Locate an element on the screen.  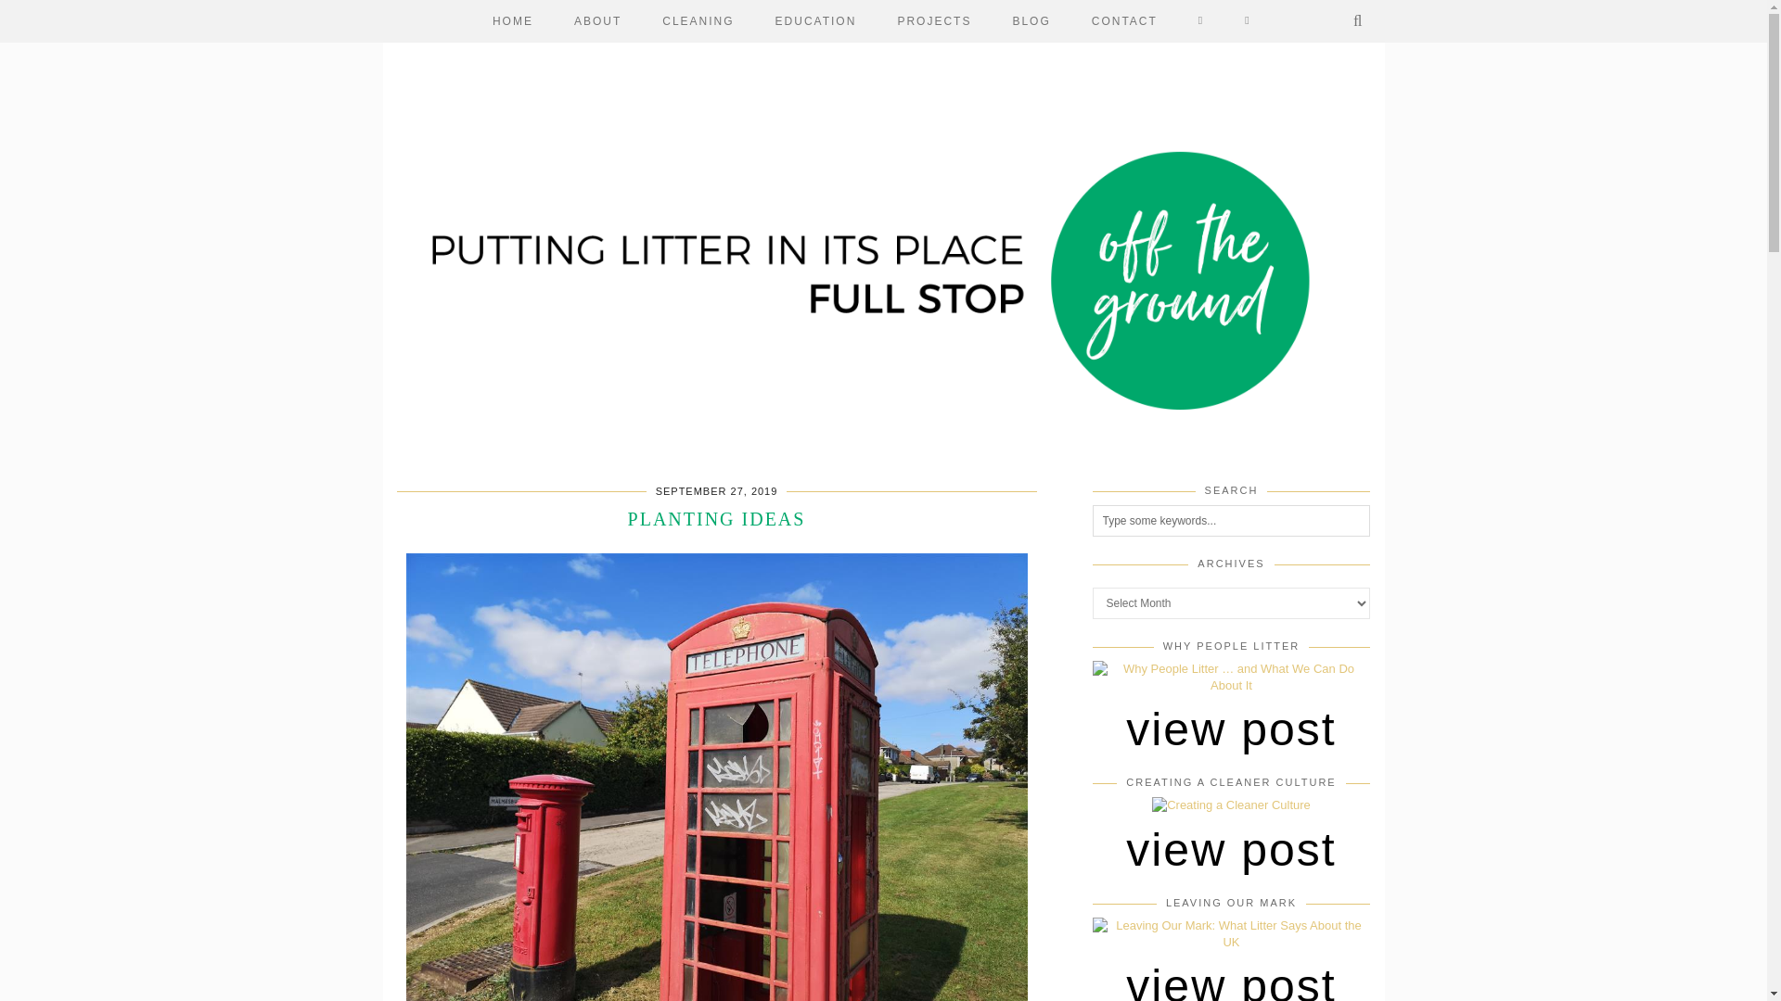
TWITTER is located at coordinates (1248, 21).